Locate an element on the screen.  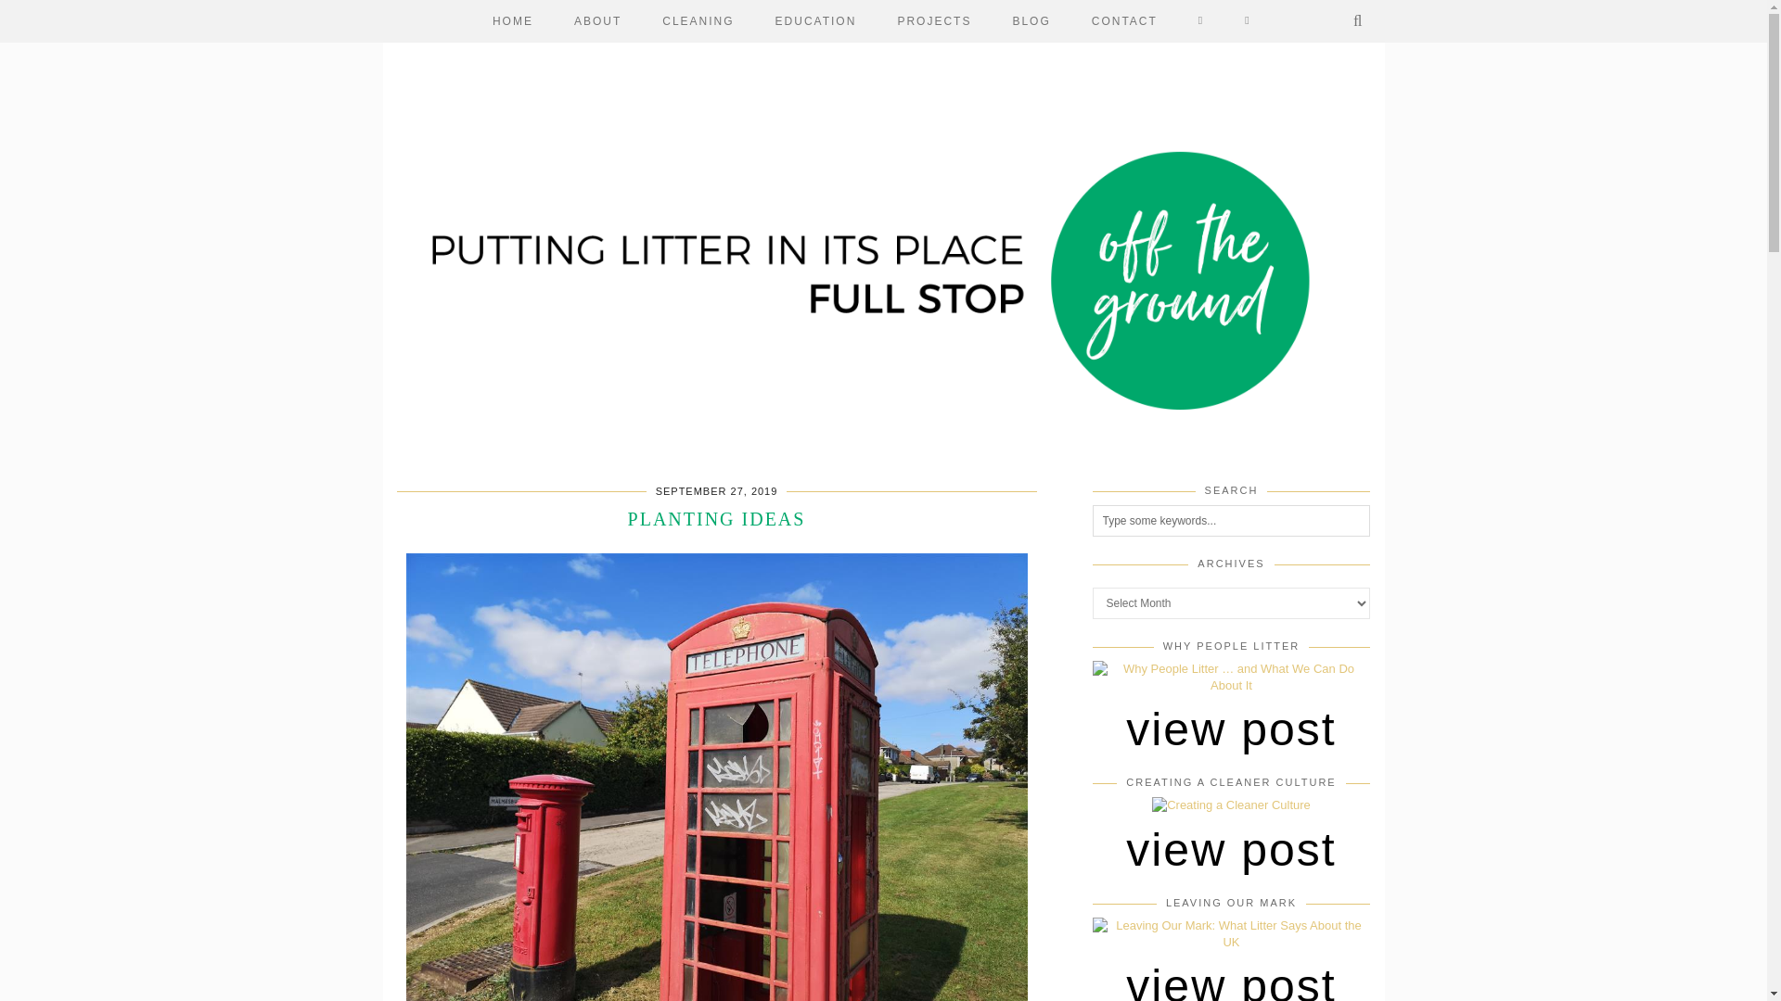
TWITTER is located at coordinates (1248, 21).